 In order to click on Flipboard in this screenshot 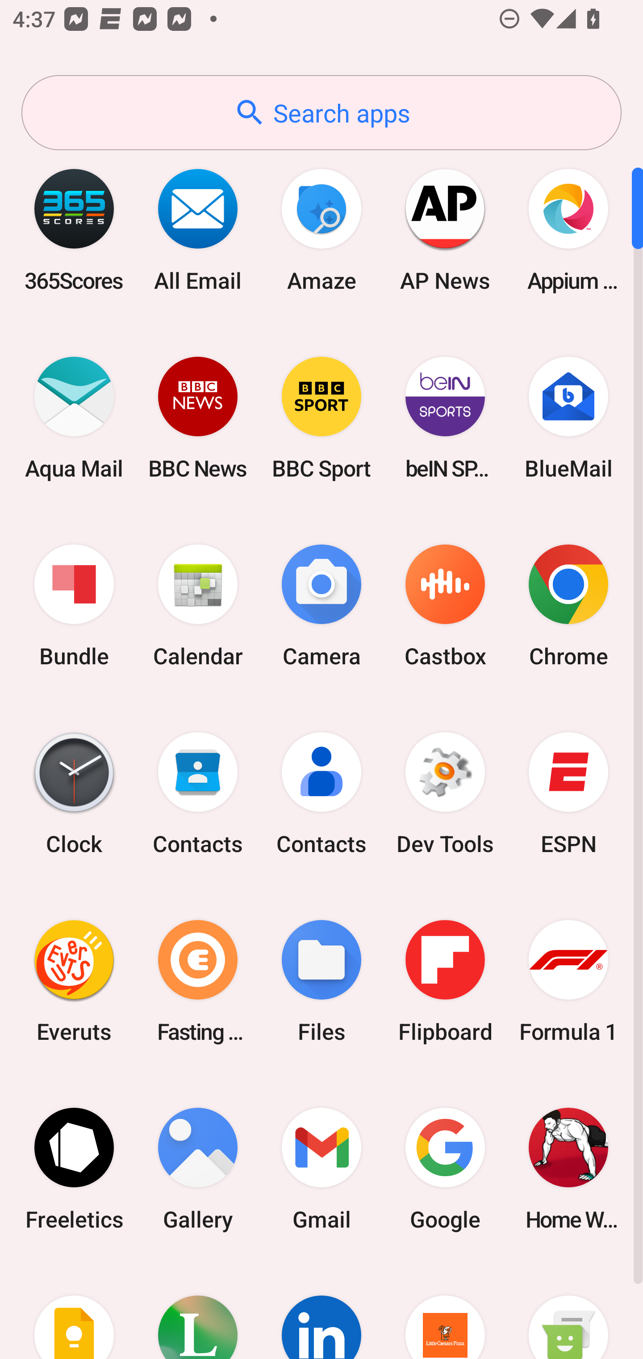, I will do `click(445, 981)`.